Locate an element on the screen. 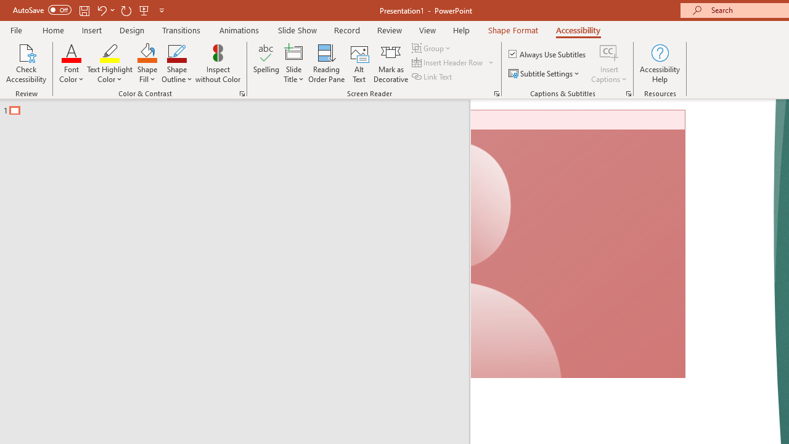 Image resolution: width=789 pixels, height=444 pixels. Bold is located at coordinates (106, 111).